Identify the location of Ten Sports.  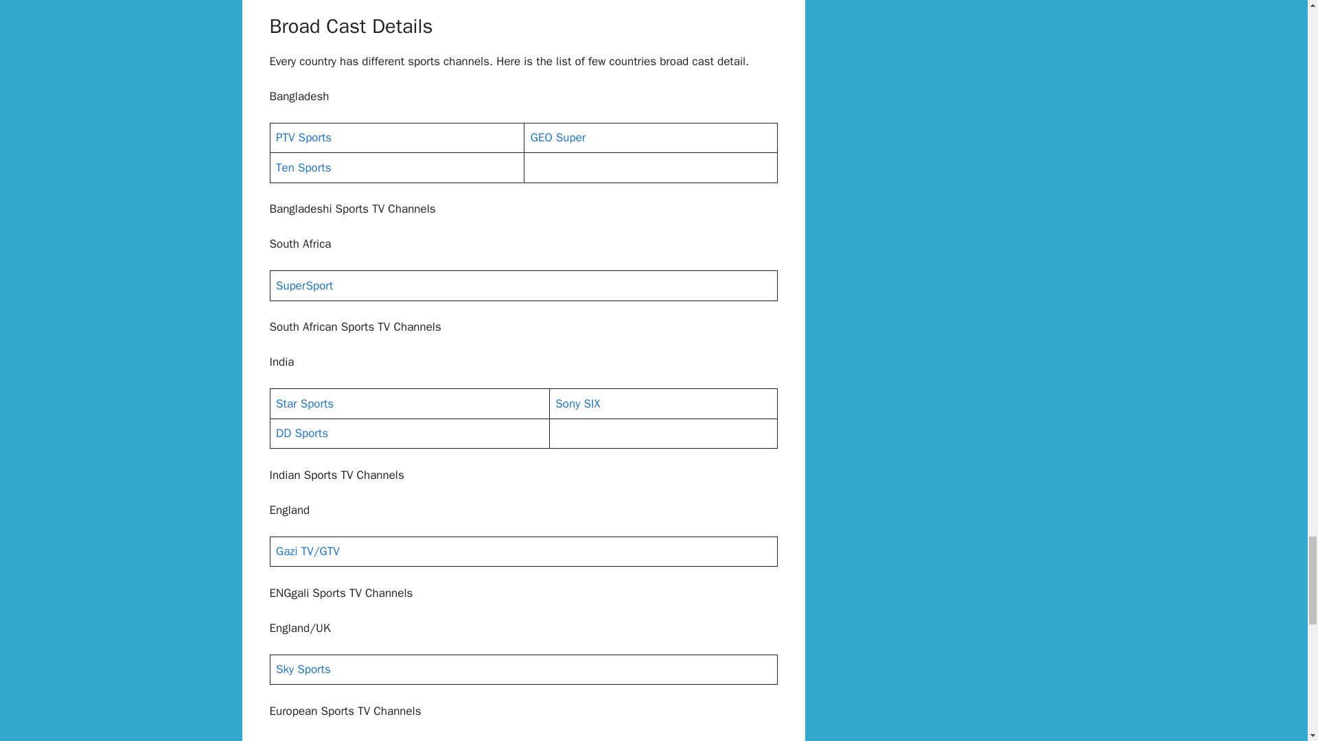
(303, 167).